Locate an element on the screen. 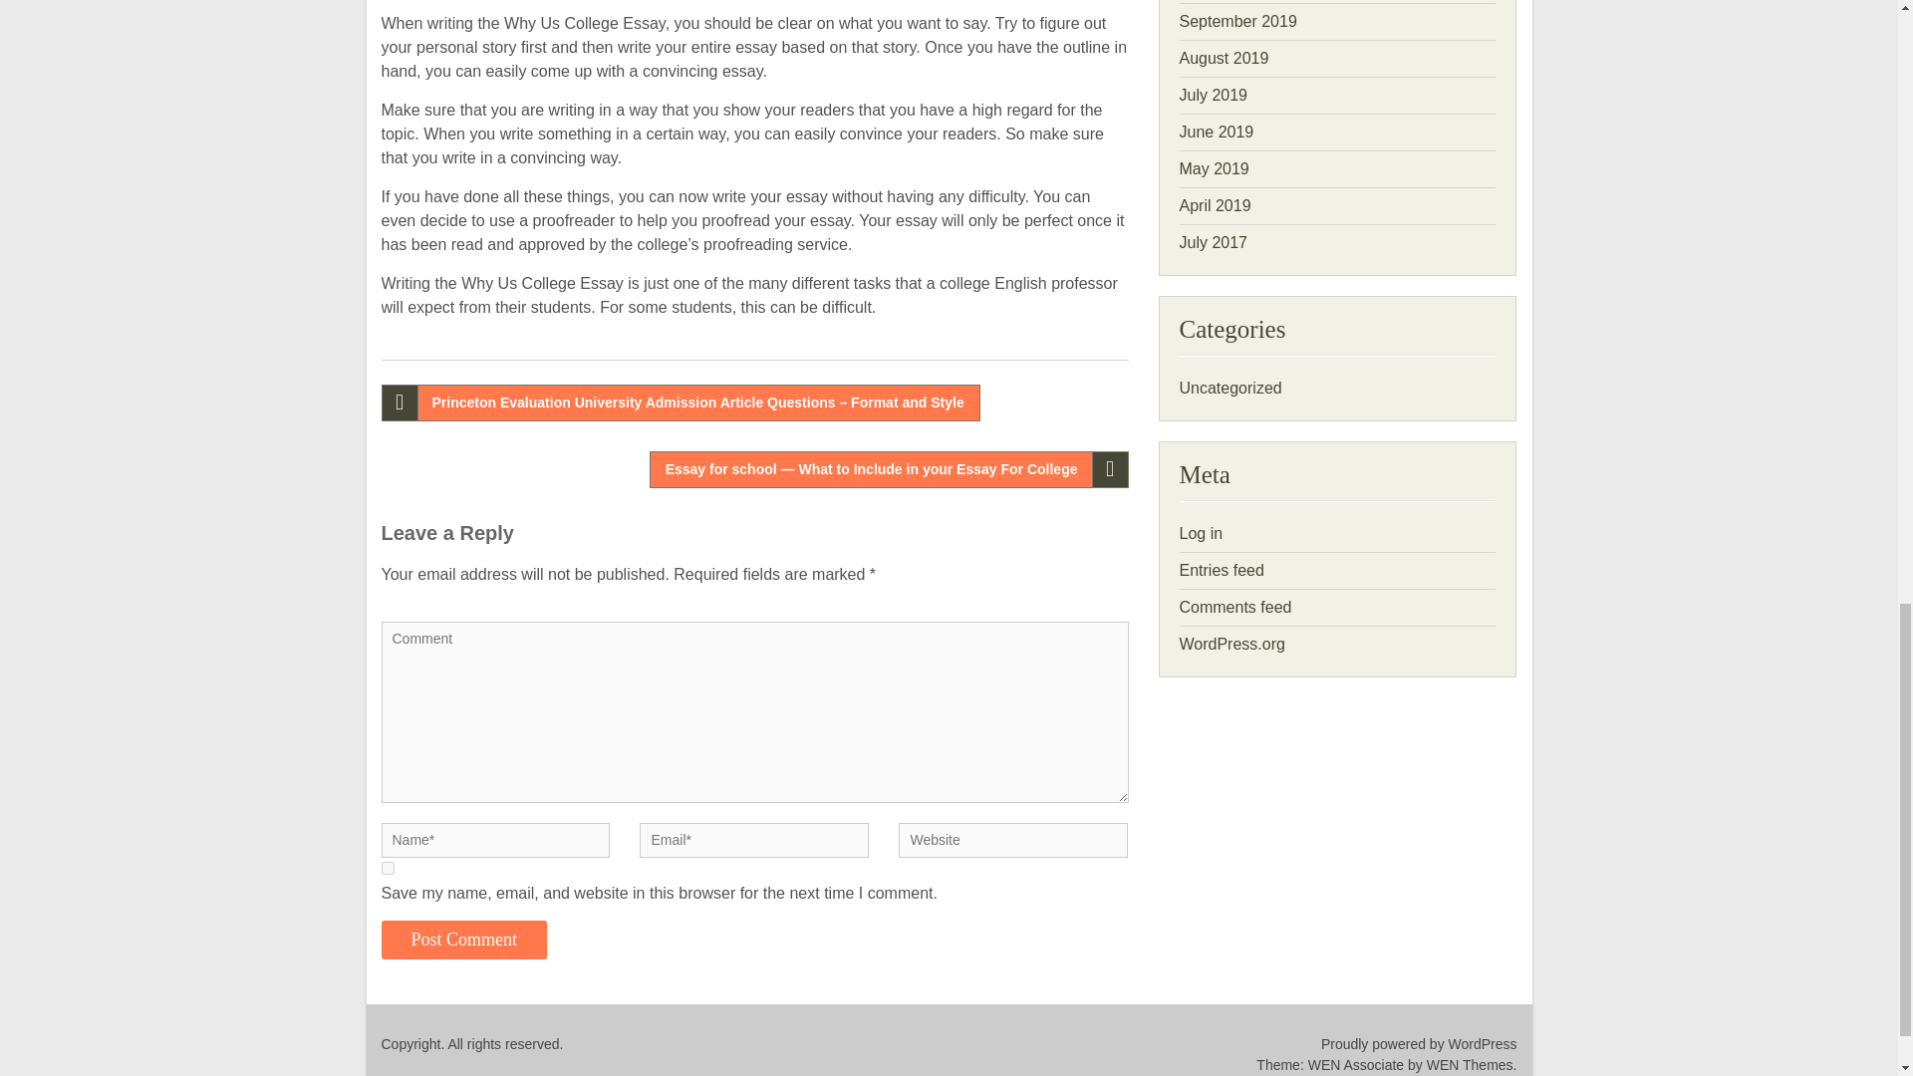  May 2019 is located at coordinates (1214, 168).